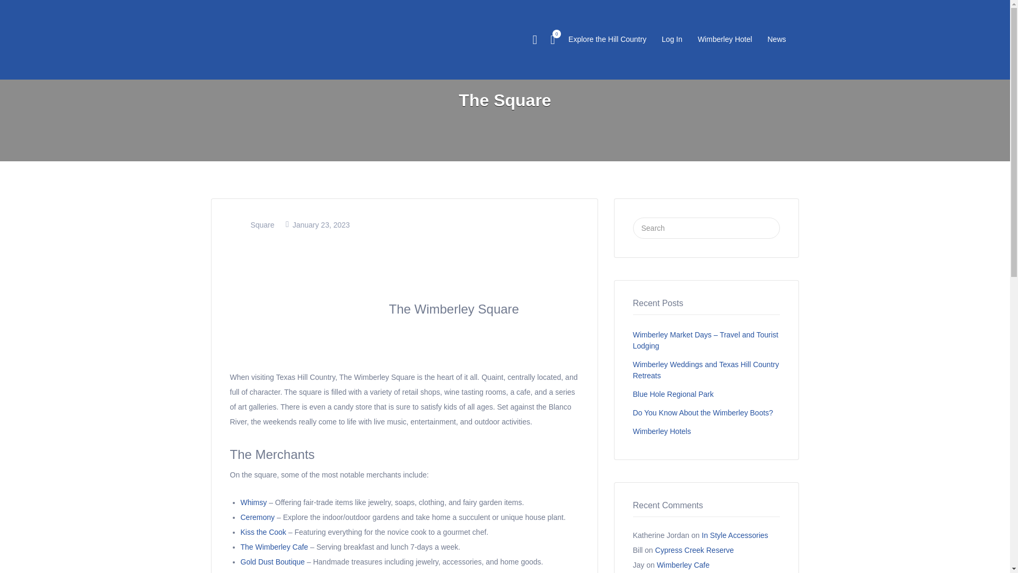  What do you see at coordinates (607, 39) in the screenshot?
I see `Explore the Hill Country` at bounding box center [607, 39].